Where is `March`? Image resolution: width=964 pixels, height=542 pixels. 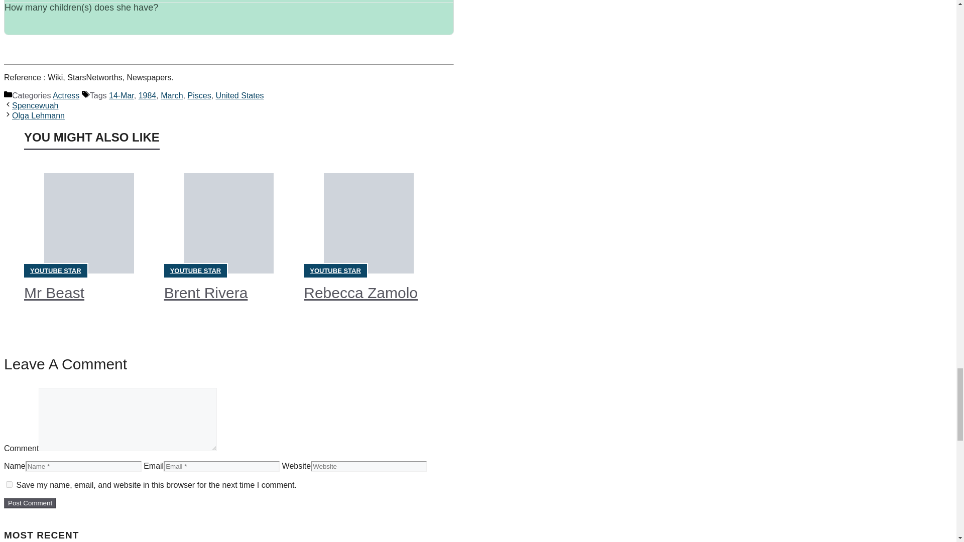
March is located at coordinates (172, 95).